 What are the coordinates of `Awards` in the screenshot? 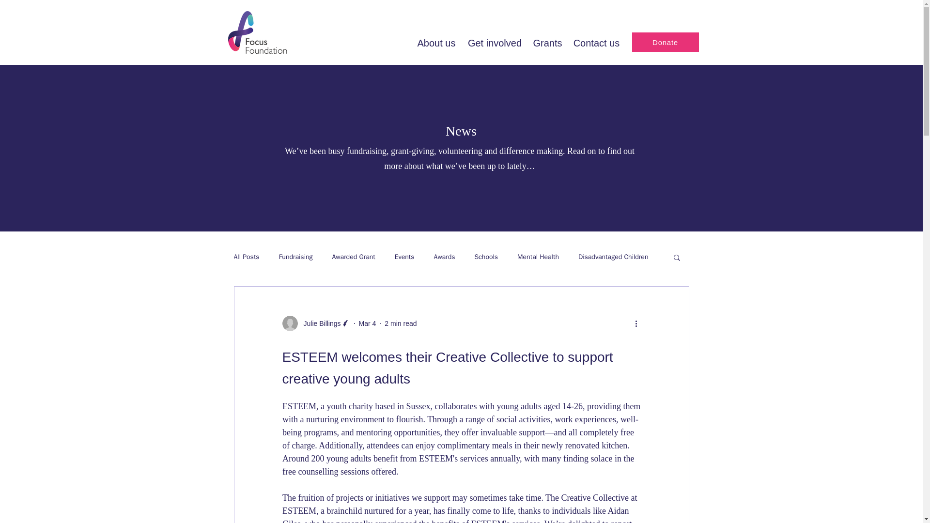 It's located at (445, 257).